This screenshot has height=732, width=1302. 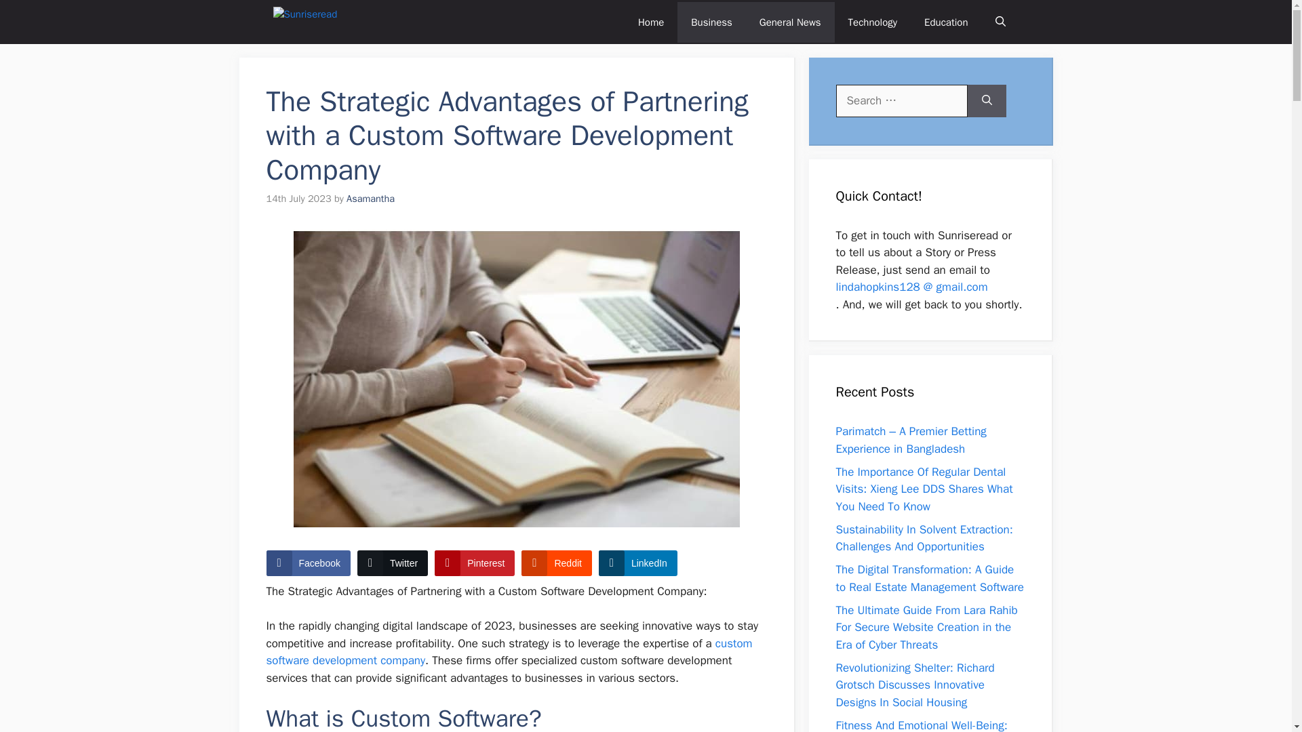 I want to click on Search for:, so click(x=901, y=100).